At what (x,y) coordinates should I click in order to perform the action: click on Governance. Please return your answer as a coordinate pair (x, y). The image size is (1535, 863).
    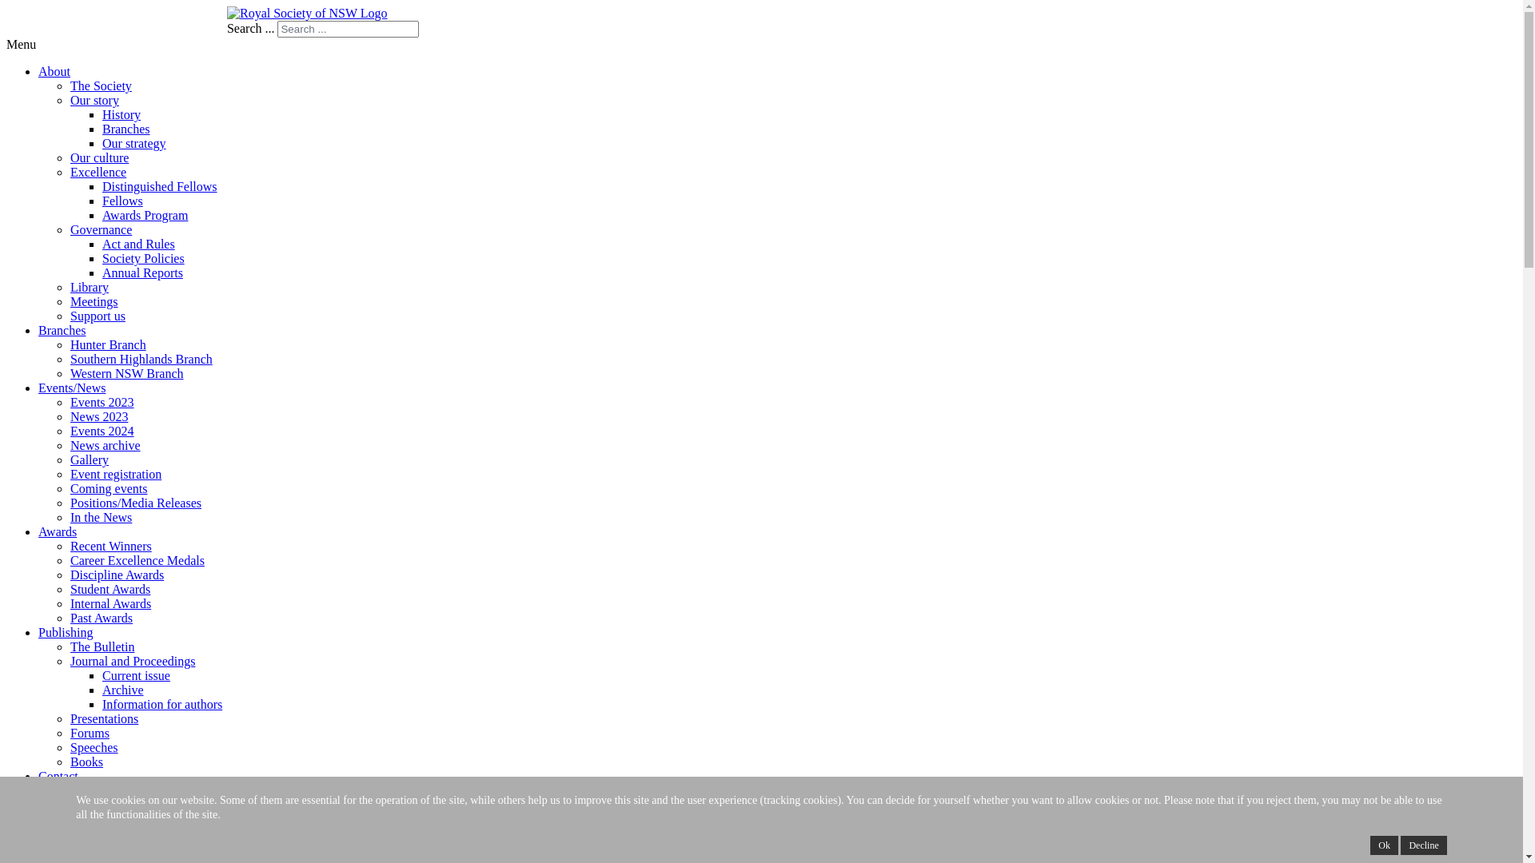
    Looking at the image, I should click on (101, 230).